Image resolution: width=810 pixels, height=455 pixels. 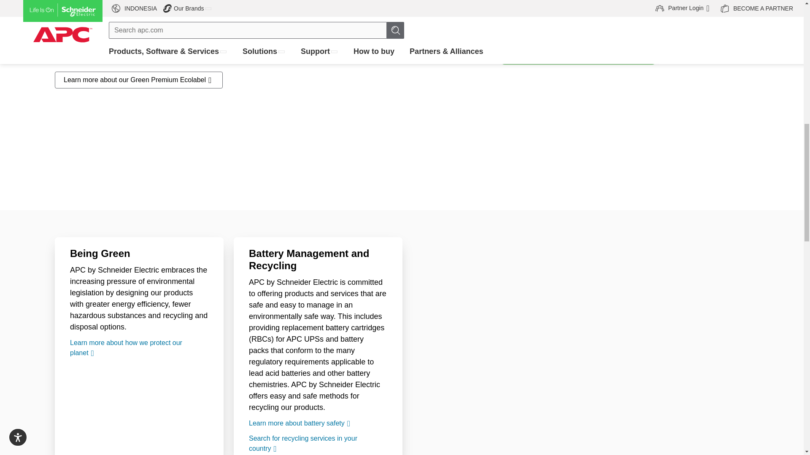 I want to click on Learn more about how we protect our planet, so click(x=139, y=348).